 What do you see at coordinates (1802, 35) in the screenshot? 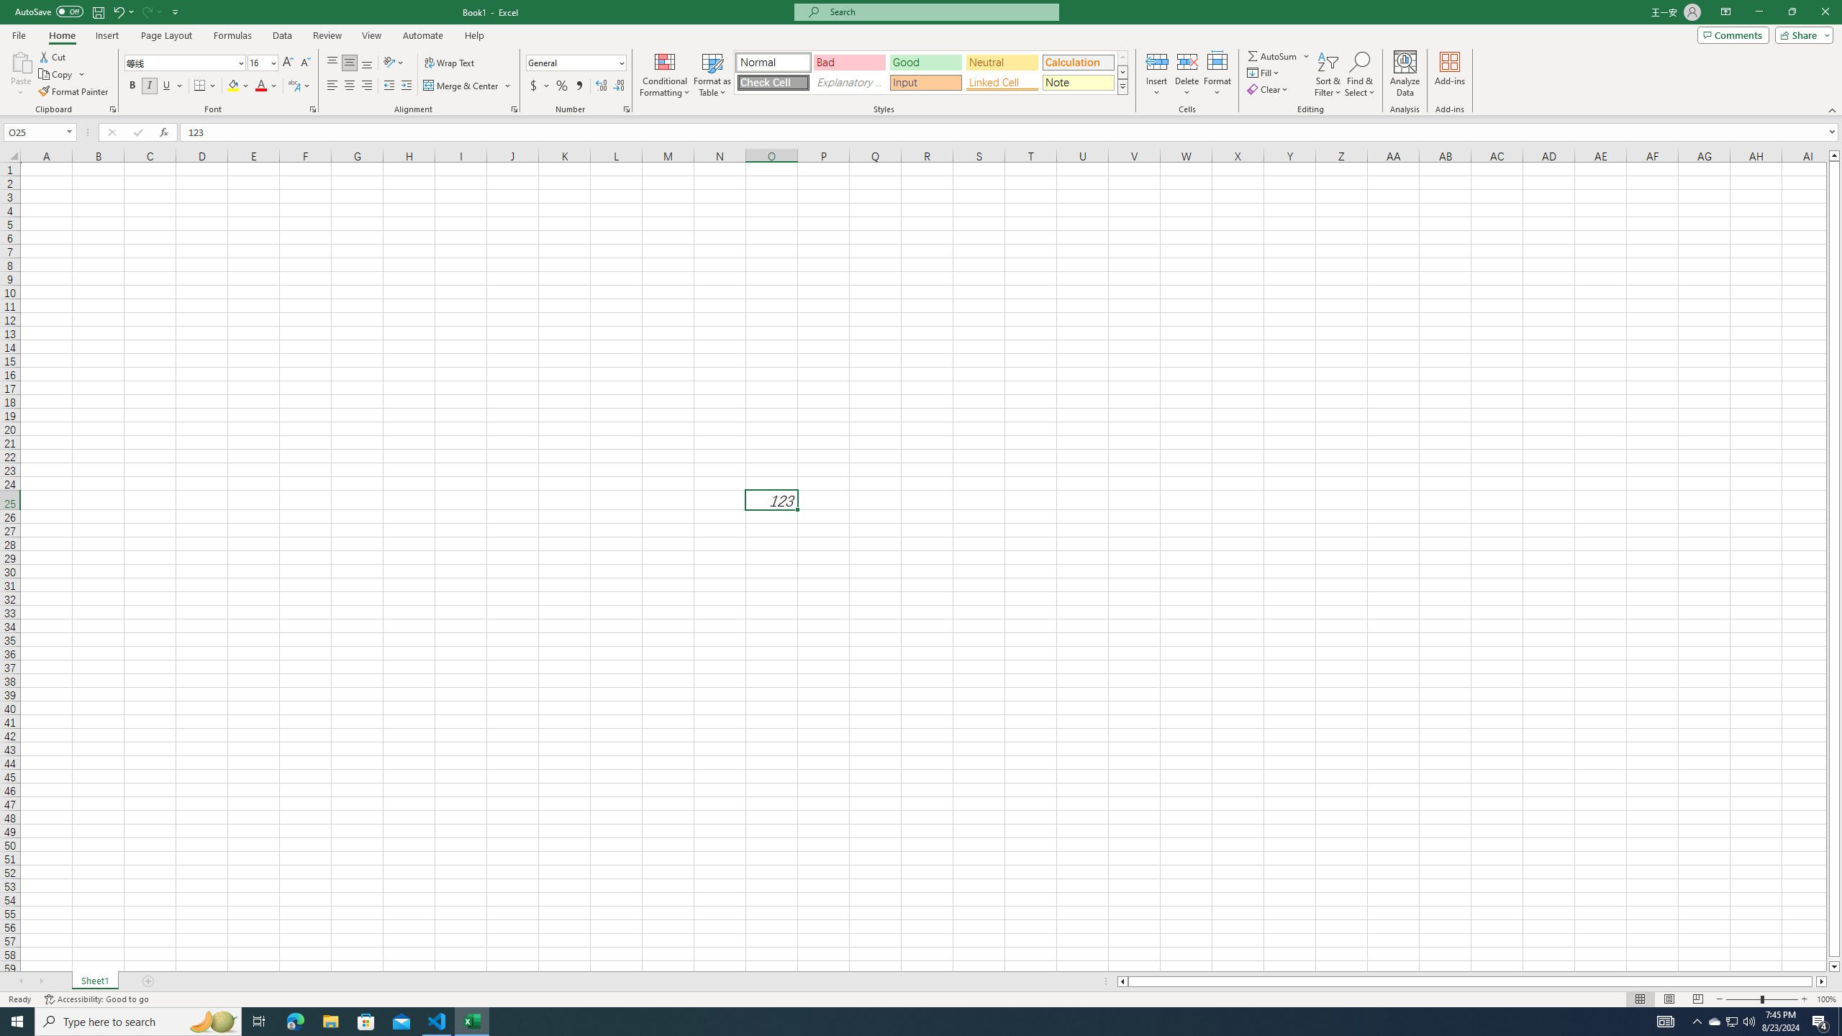
I see `Share` at bounding box center [1802, 35].